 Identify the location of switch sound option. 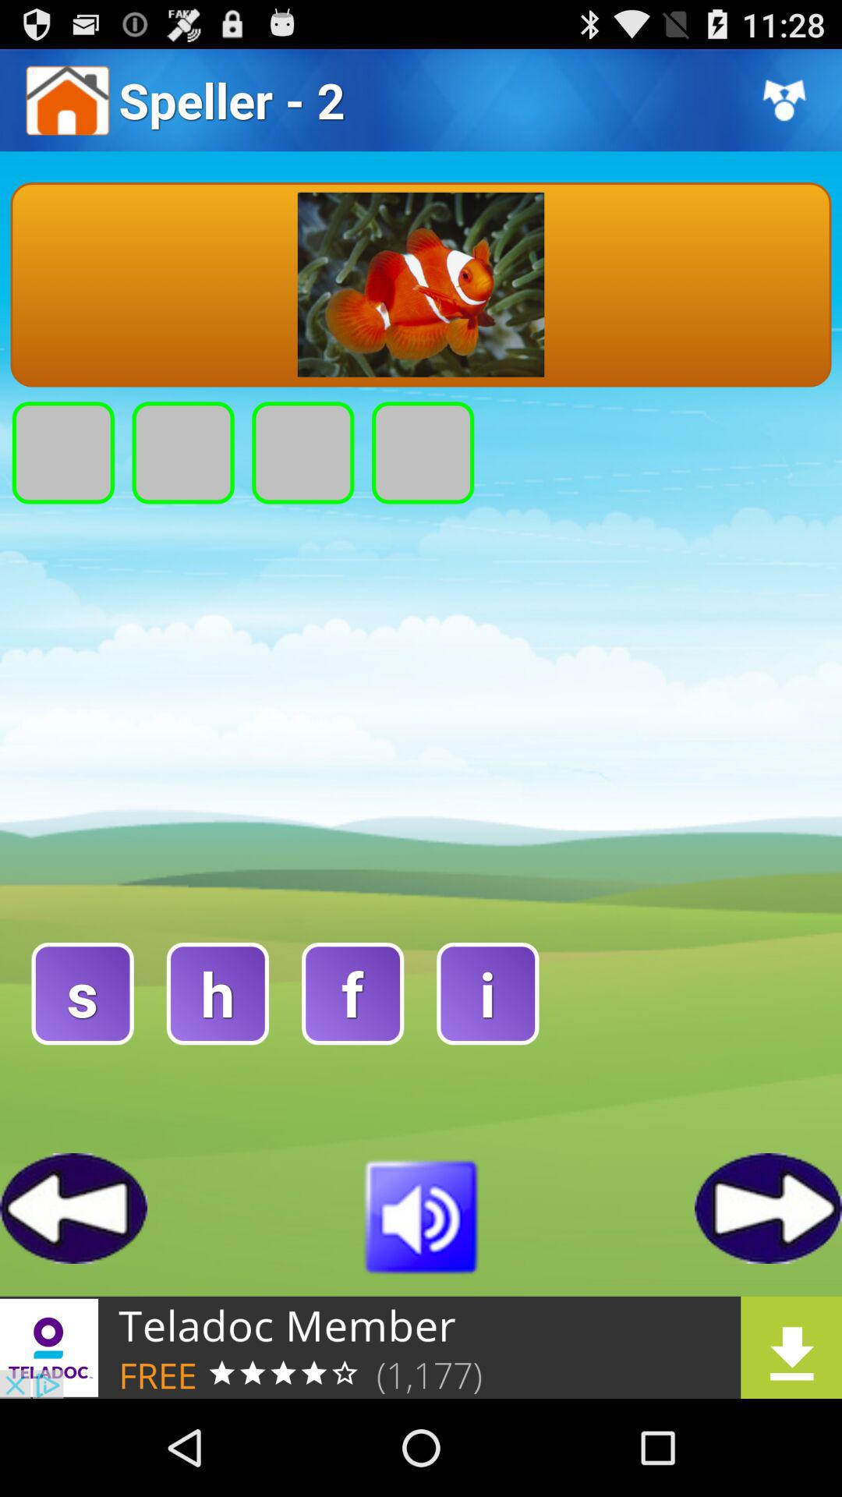
(421, 1215).